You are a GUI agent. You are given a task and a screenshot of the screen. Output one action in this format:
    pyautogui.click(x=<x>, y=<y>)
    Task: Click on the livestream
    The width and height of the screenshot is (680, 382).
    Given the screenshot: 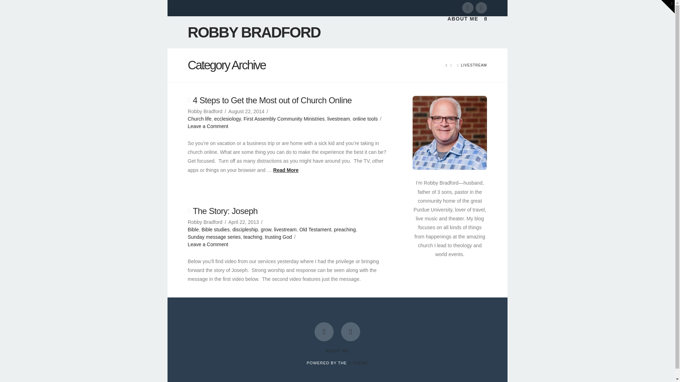 What is the action you would take?
    pyautogui.click(x=339, y=119)
    